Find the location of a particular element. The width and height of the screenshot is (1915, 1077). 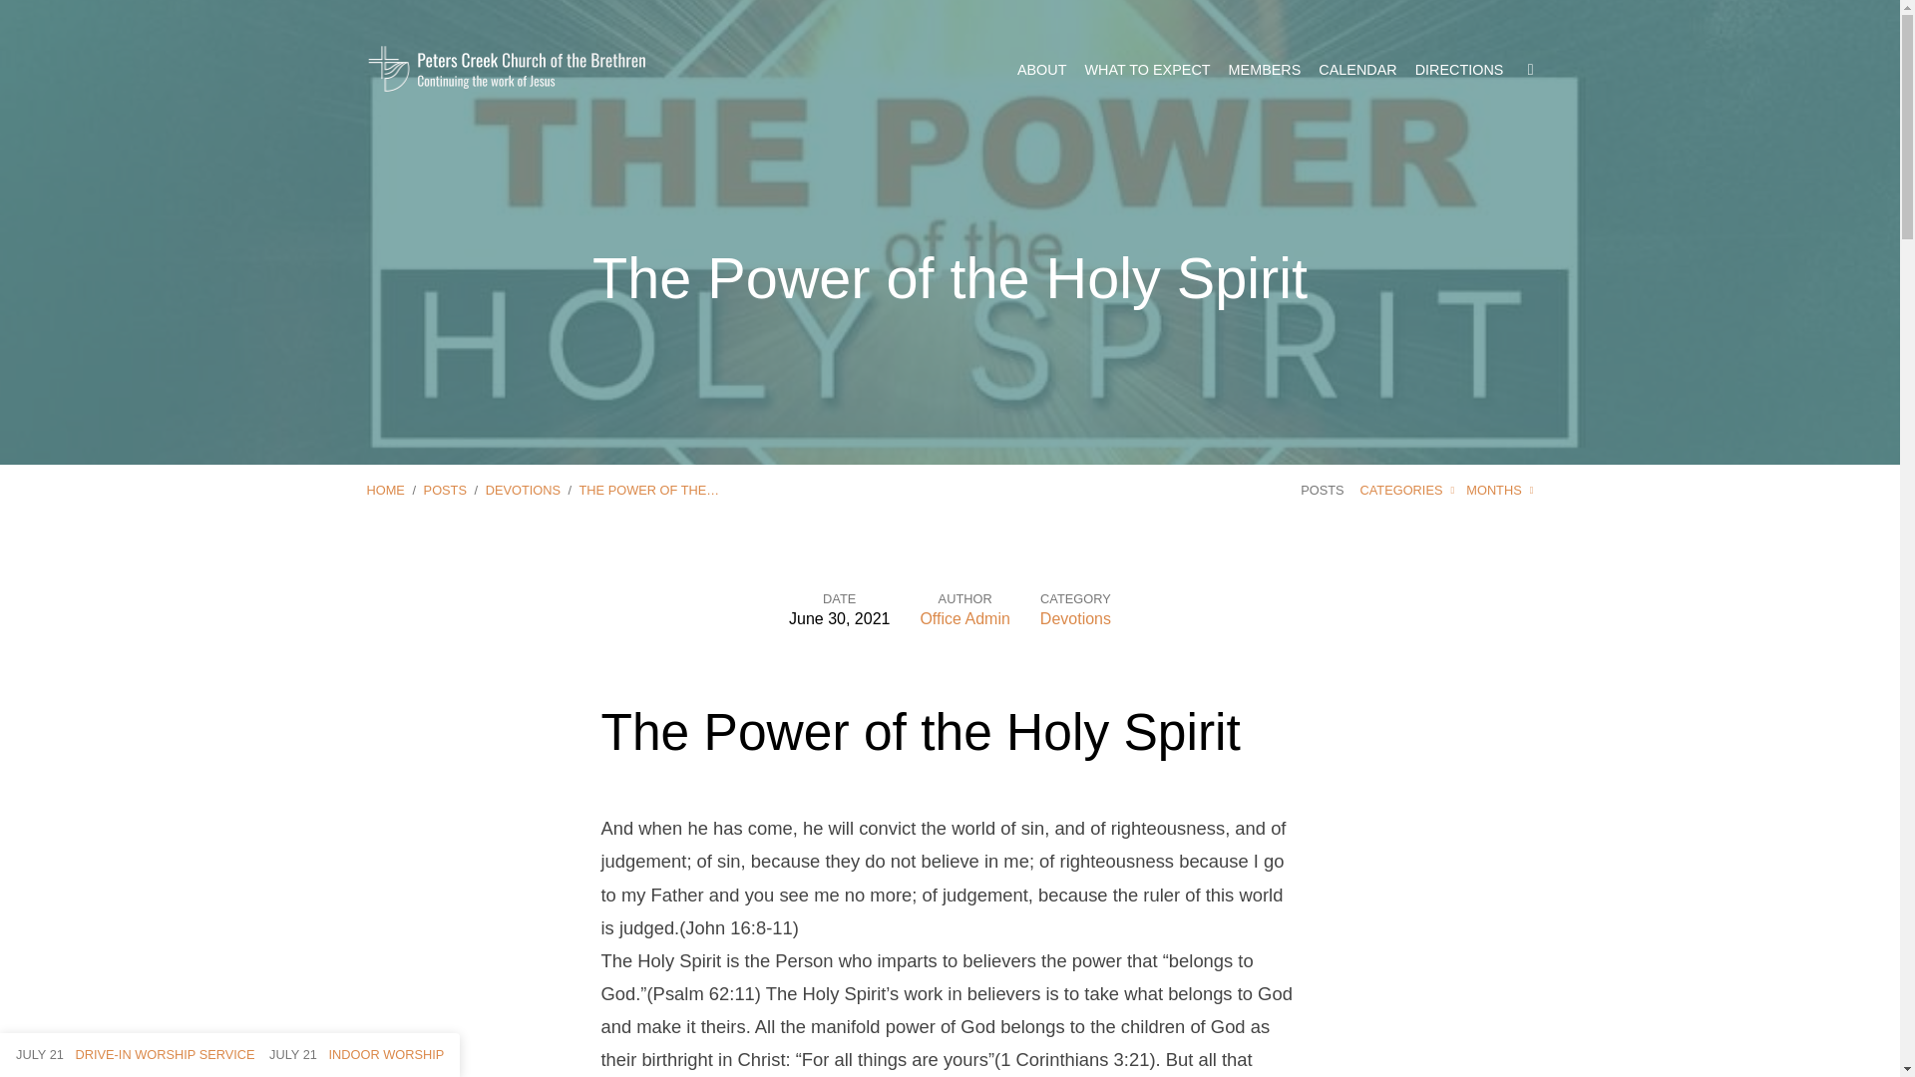

Indoor Worship is located at coordinates (357, 1053).